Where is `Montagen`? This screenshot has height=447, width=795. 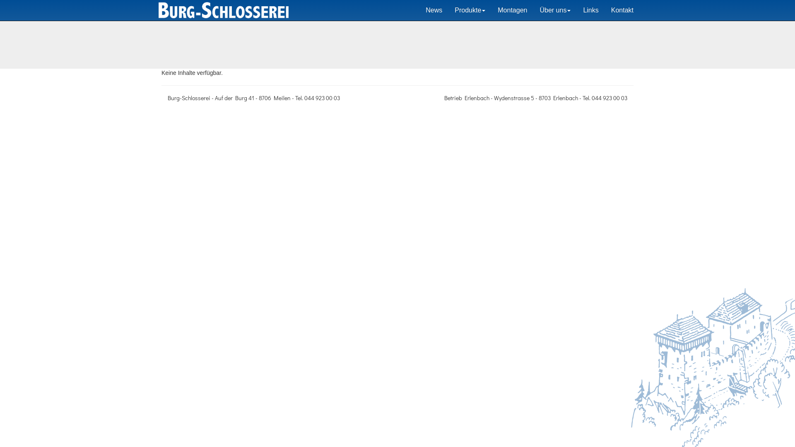 Montagen is located at coordinates (513, 10).